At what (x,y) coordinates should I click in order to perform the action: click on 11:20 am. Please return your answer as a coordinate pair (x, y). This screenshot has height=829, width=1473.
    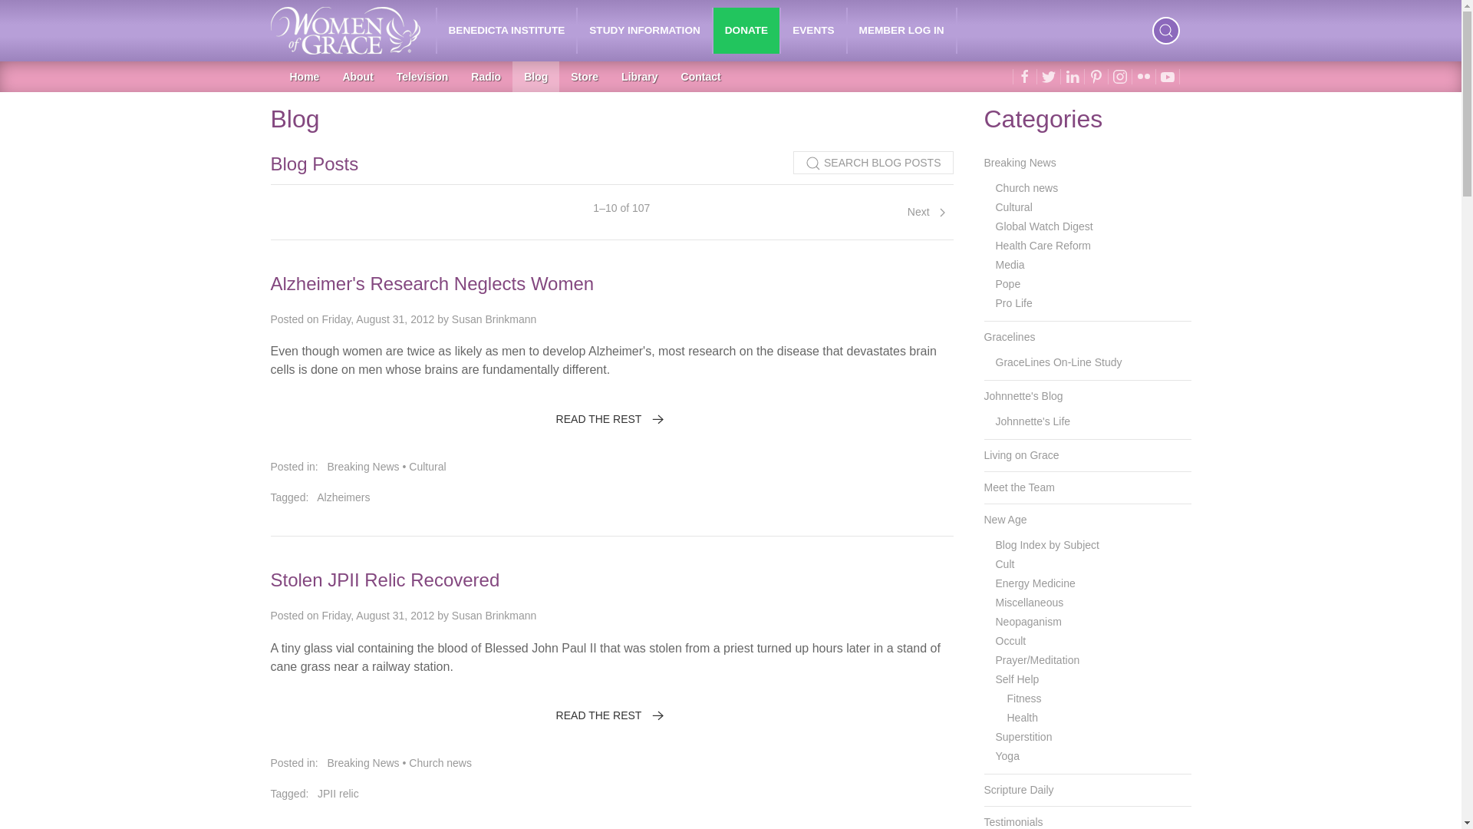
    Looking at the image, I should click on (377, 616).